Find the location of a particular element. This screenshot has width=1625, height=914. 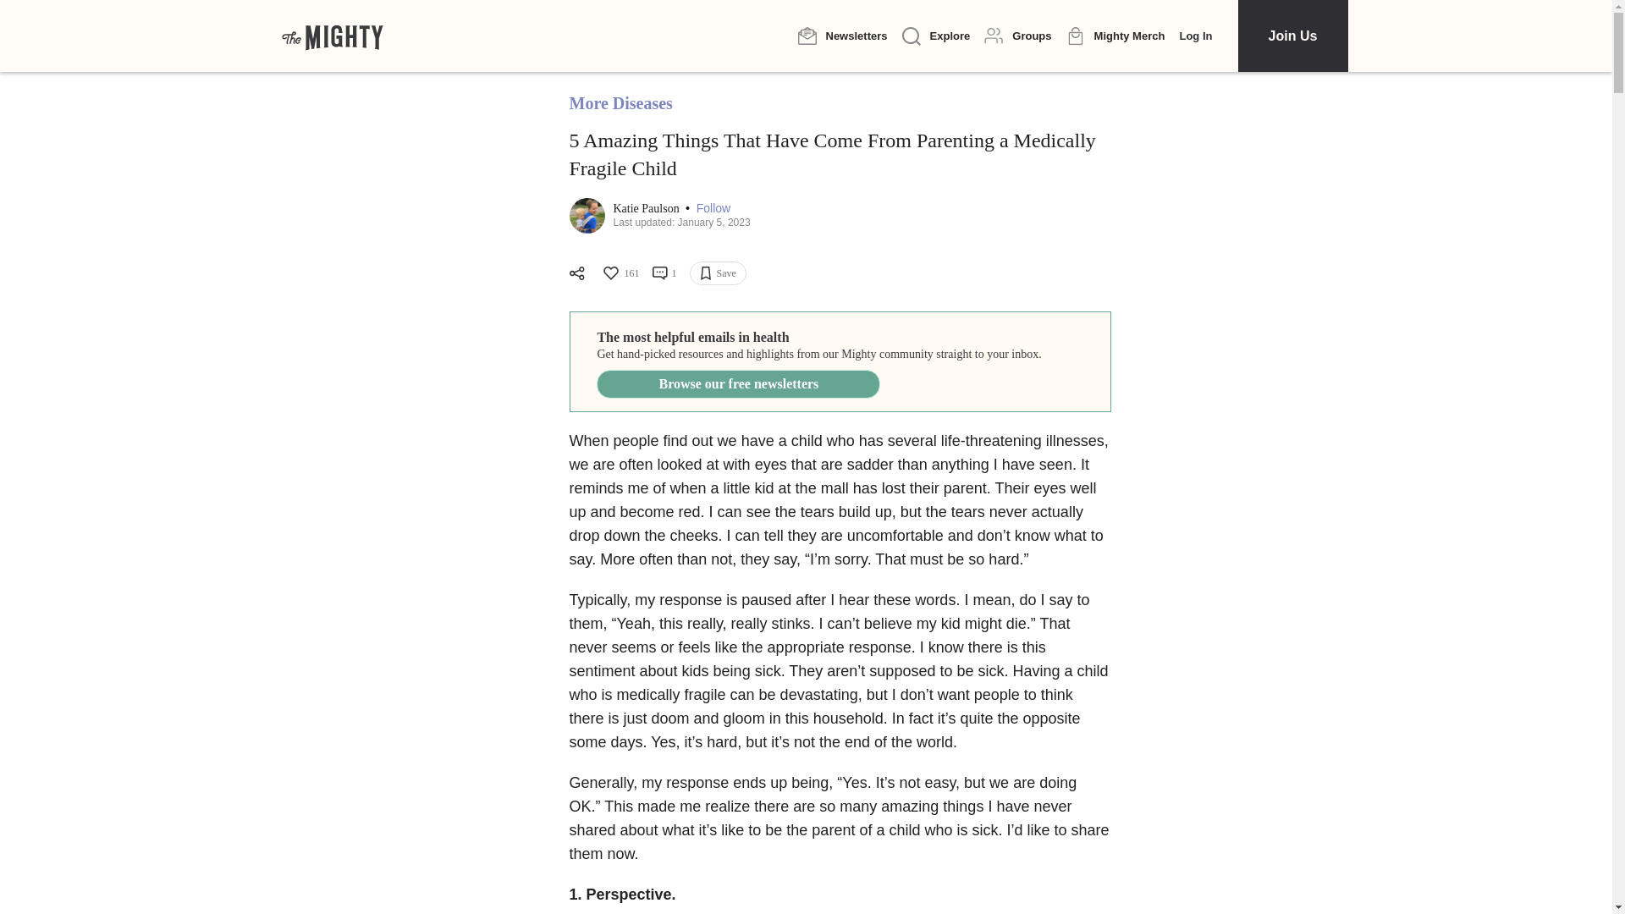

Mighty Merch is located at coordinates (1115, 36).